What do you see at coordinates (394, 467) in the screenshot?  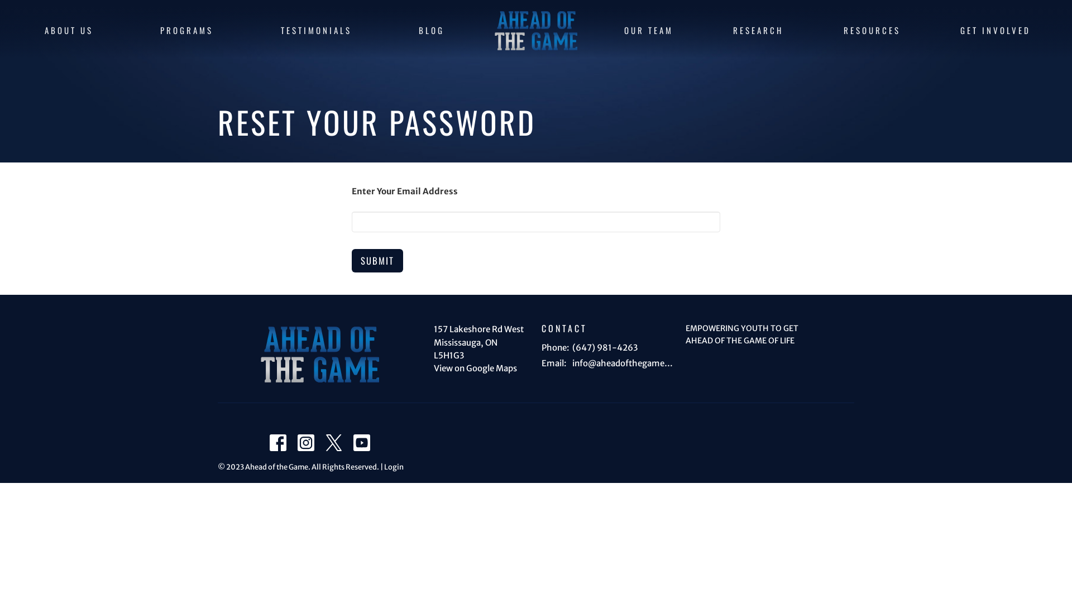 I see `Login` at bounding box center [394, 467].